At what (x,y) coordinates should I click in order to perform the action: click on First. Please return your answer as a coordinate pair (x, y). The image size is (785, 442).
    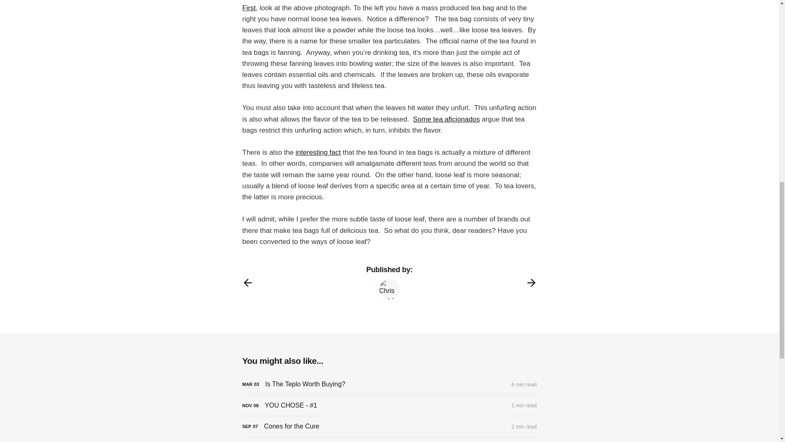
    Looking at the image, I should click on (249, 8).